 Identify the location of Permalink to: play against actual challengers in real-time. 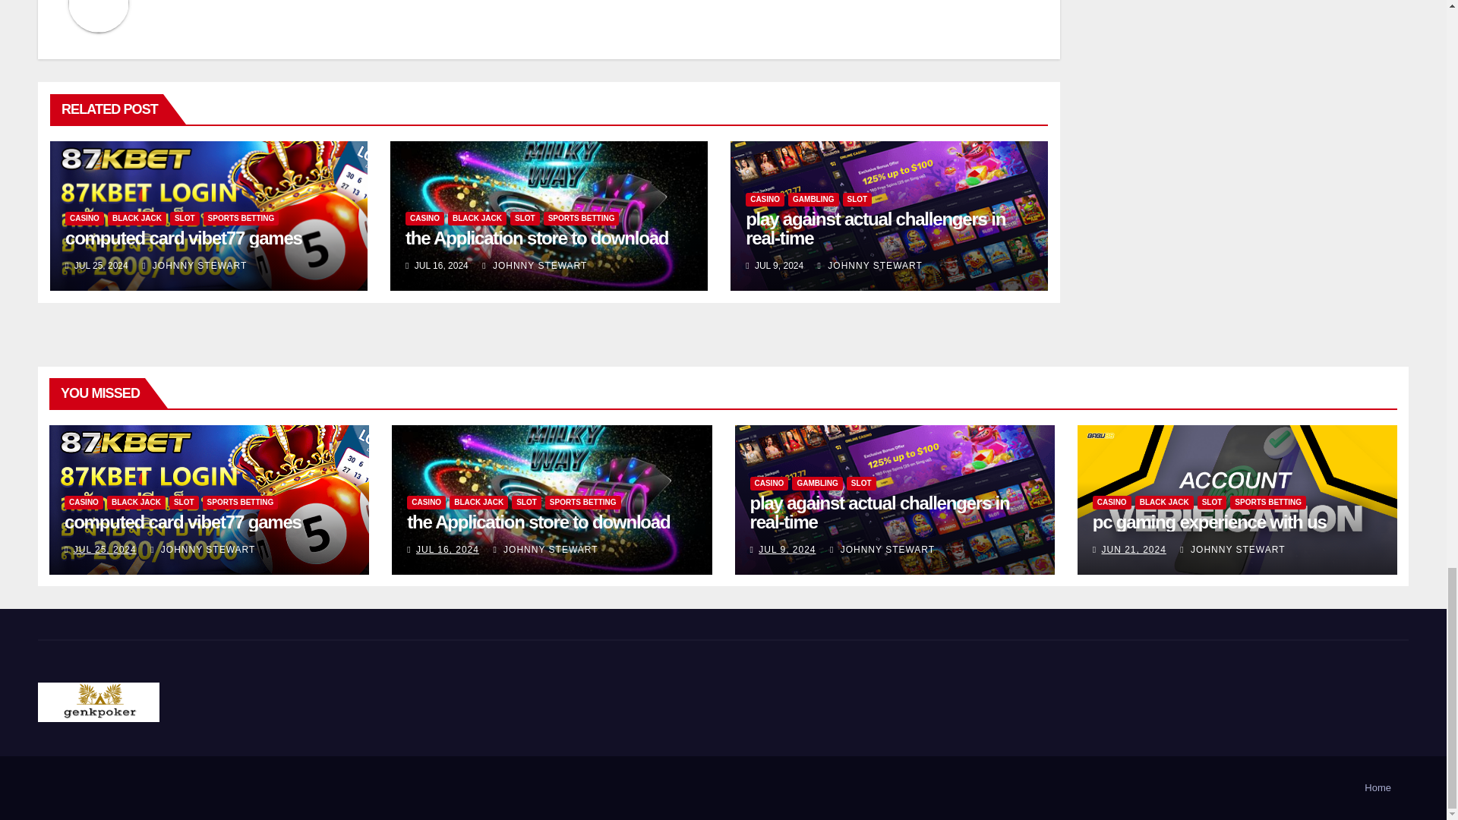
(875, 229).